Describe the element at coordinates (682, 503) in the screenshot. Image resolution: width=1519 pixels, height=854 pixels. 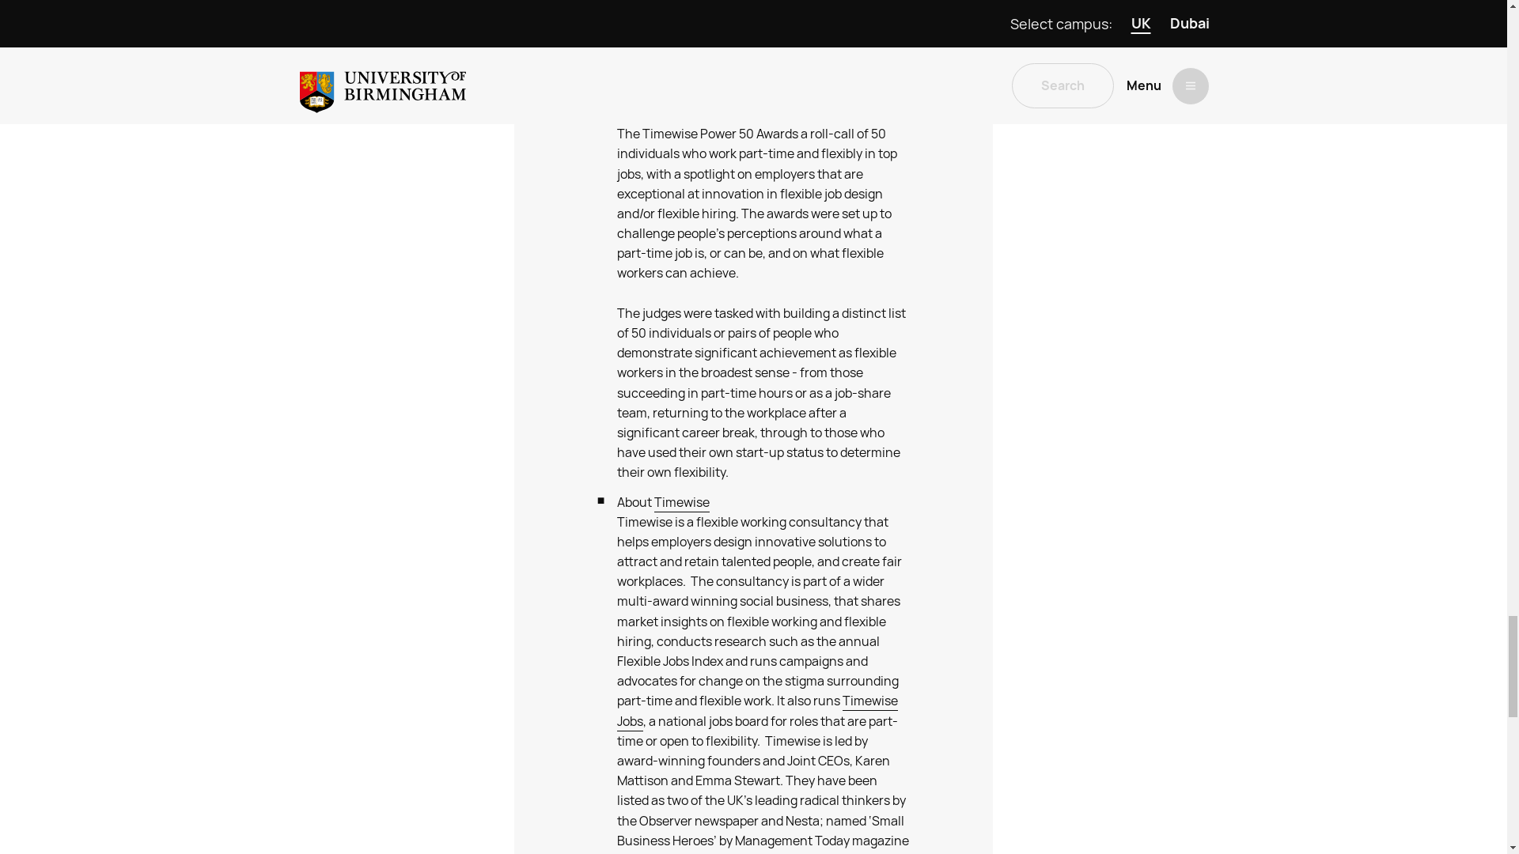
I see `Timewise` at that location.